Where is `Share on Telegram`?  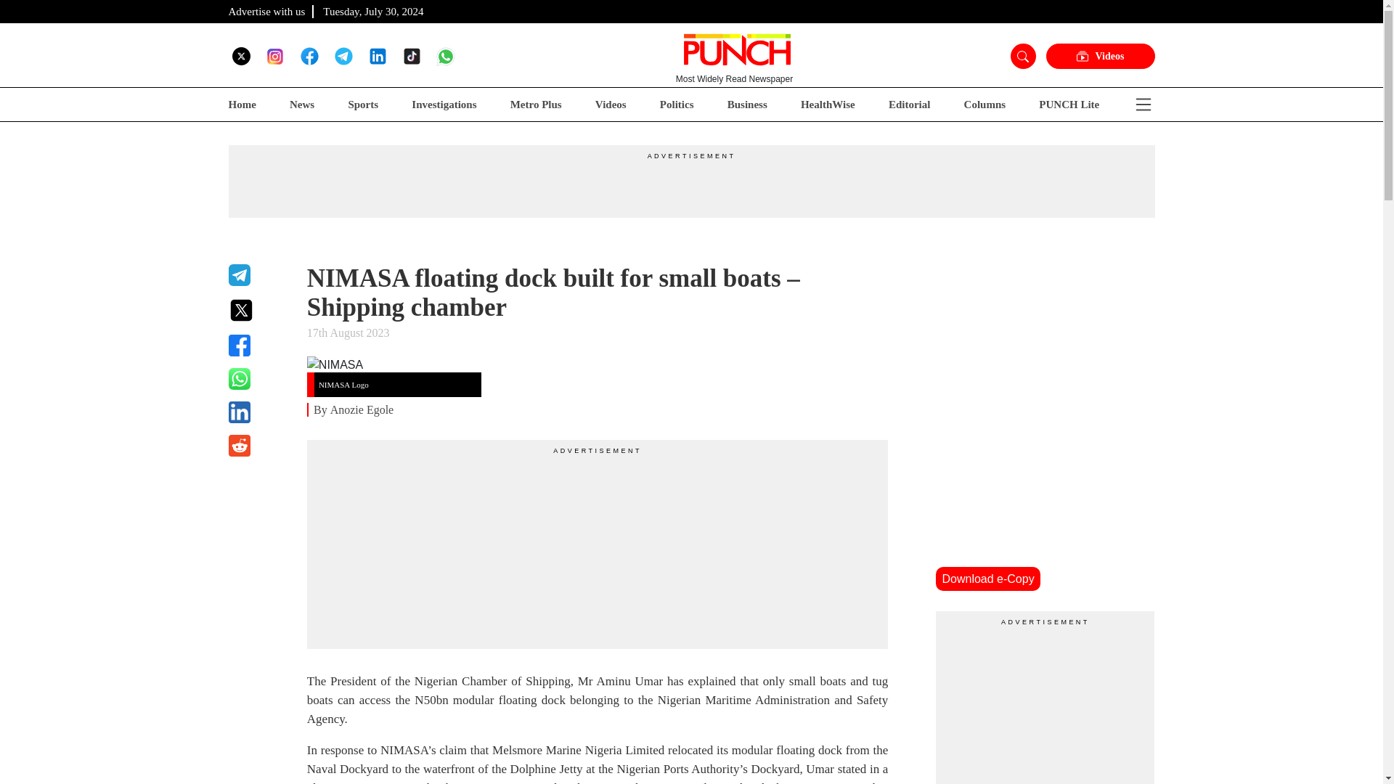
Share on Telegram is located at coordinates (258, 274).